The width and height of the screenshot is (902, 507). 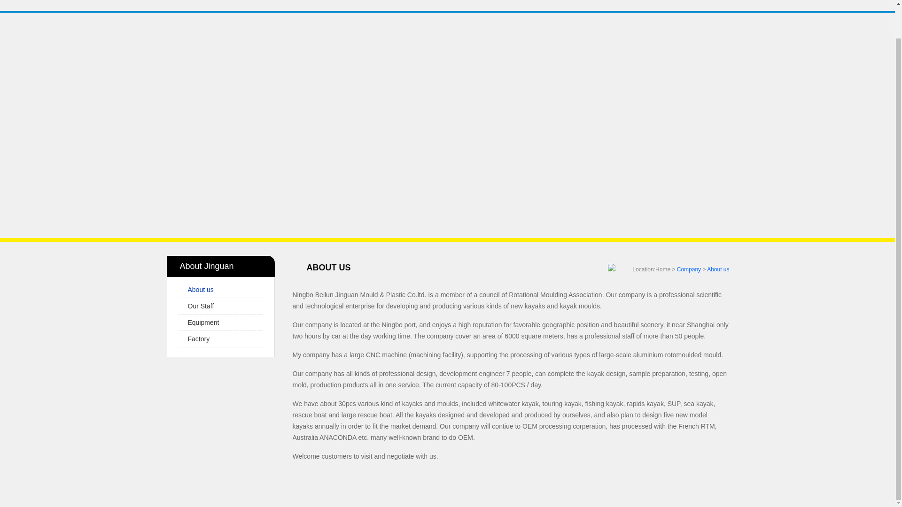 What do you see at coordinates (689, 269) in the screenshot?
I see `Company` at bounding box center [689, 269].